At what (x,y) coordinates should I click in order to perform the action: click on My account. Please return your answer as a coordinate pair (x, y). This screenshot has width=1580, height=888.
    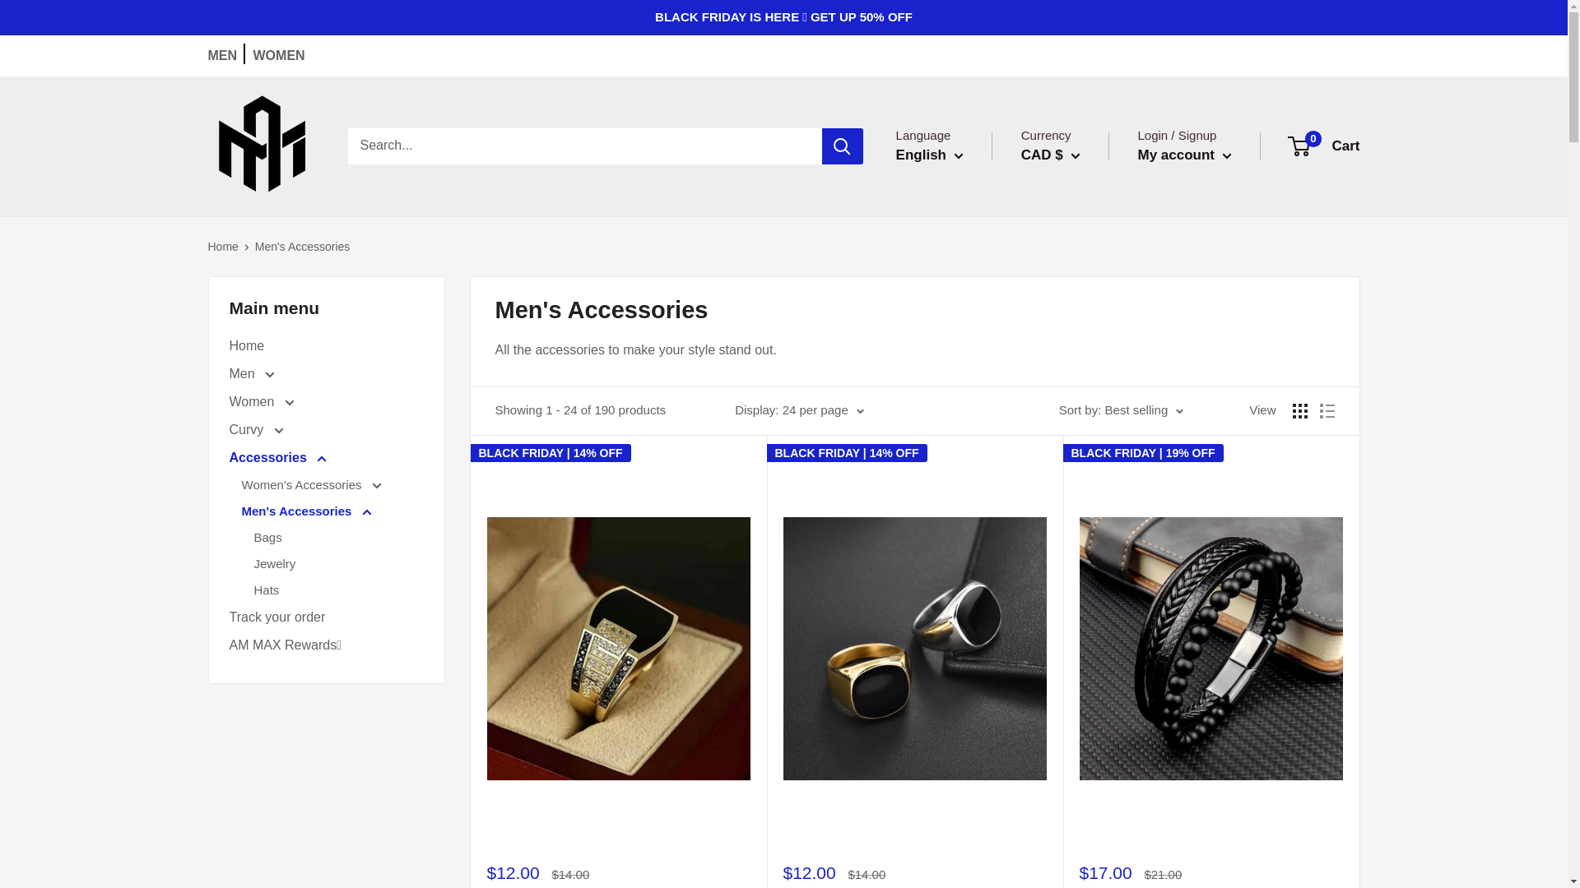
    Looking at the image, I should click on (1184, 155).